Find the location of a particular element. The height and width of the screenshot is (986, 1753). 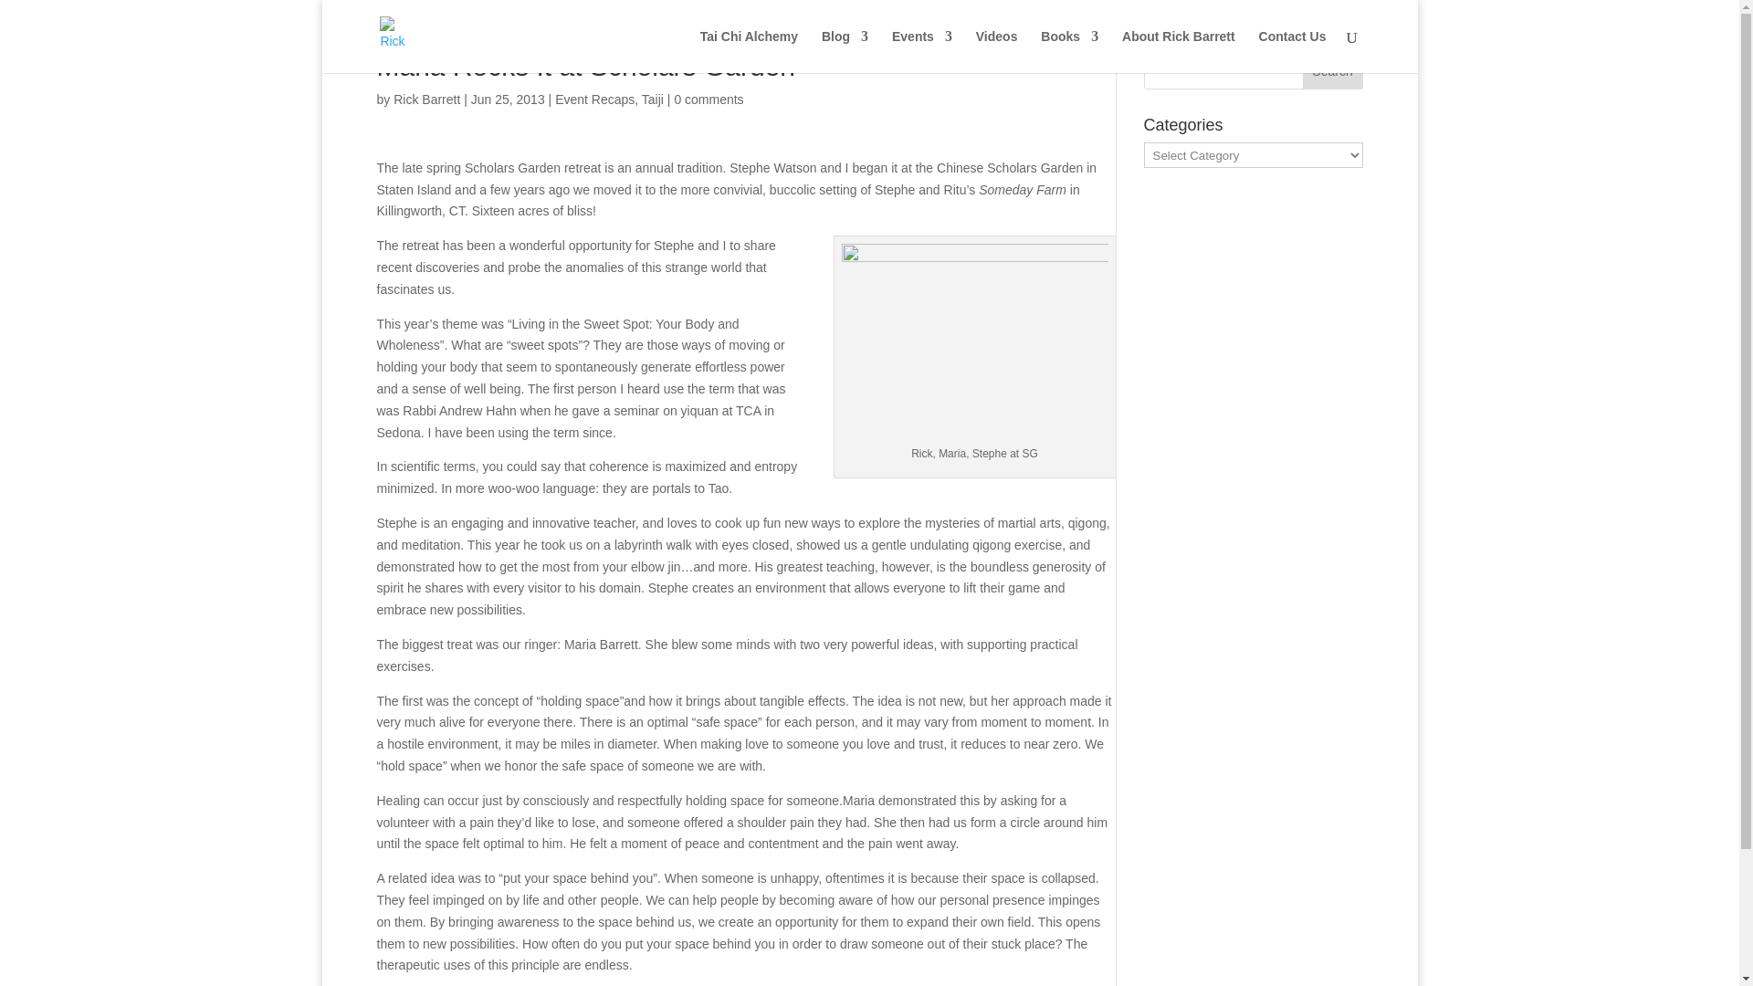

Taiji is located at coordinates (652, 99).